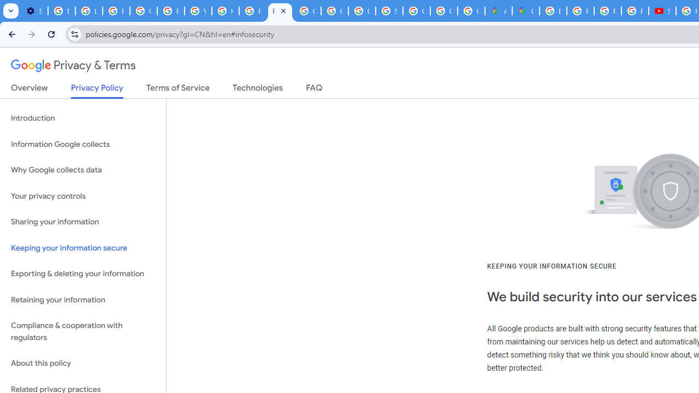 The width and height of the screenshot is (699, 393). I want to click on Exporting & deleting your information, so click(83, 274).